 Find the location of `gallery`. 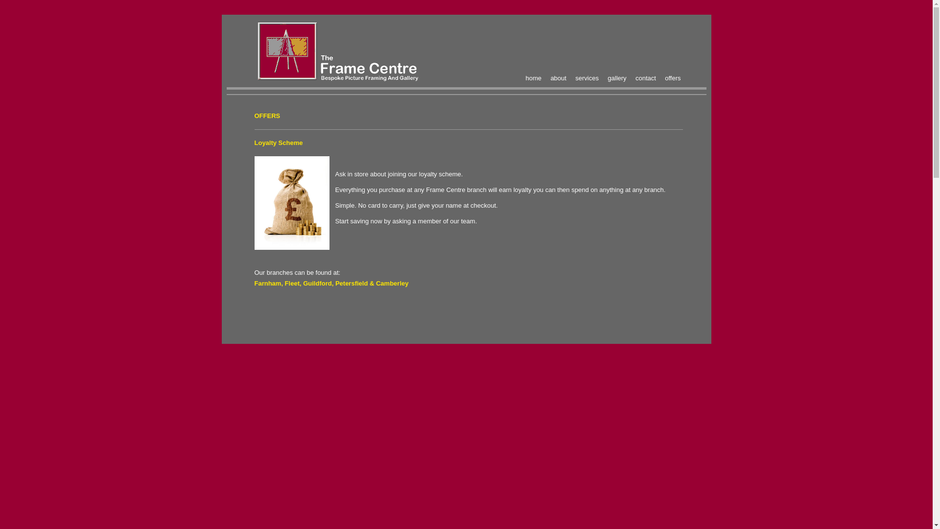

gallery is located at coordinates (616, 78).